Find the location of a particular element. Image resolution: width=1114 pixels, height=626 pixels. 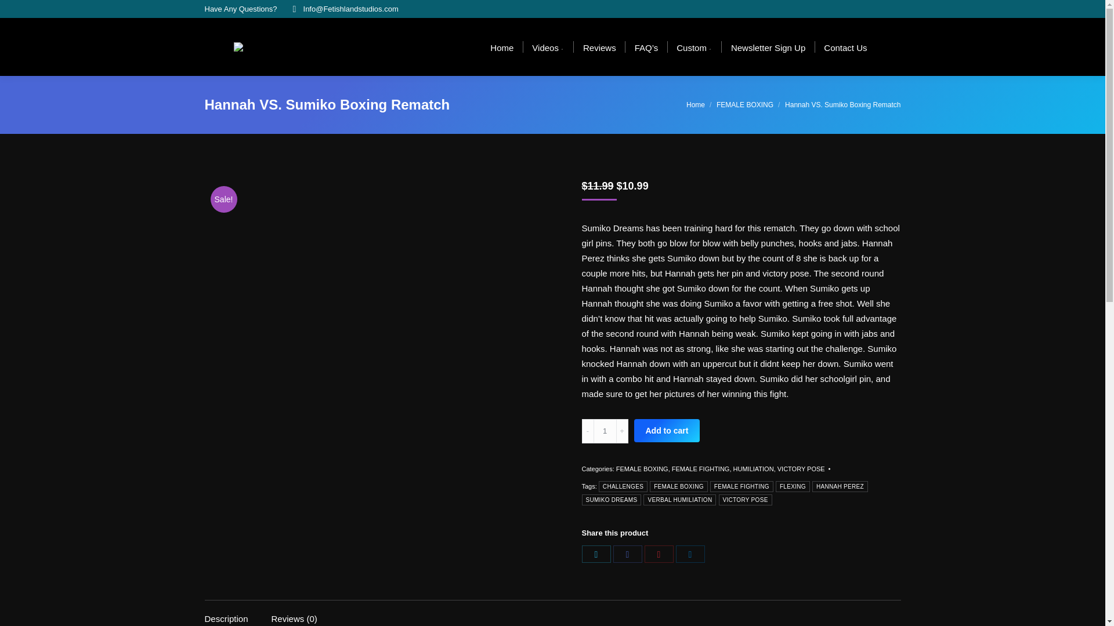

FEMALE BOXING is located at coordinates (744, 104).